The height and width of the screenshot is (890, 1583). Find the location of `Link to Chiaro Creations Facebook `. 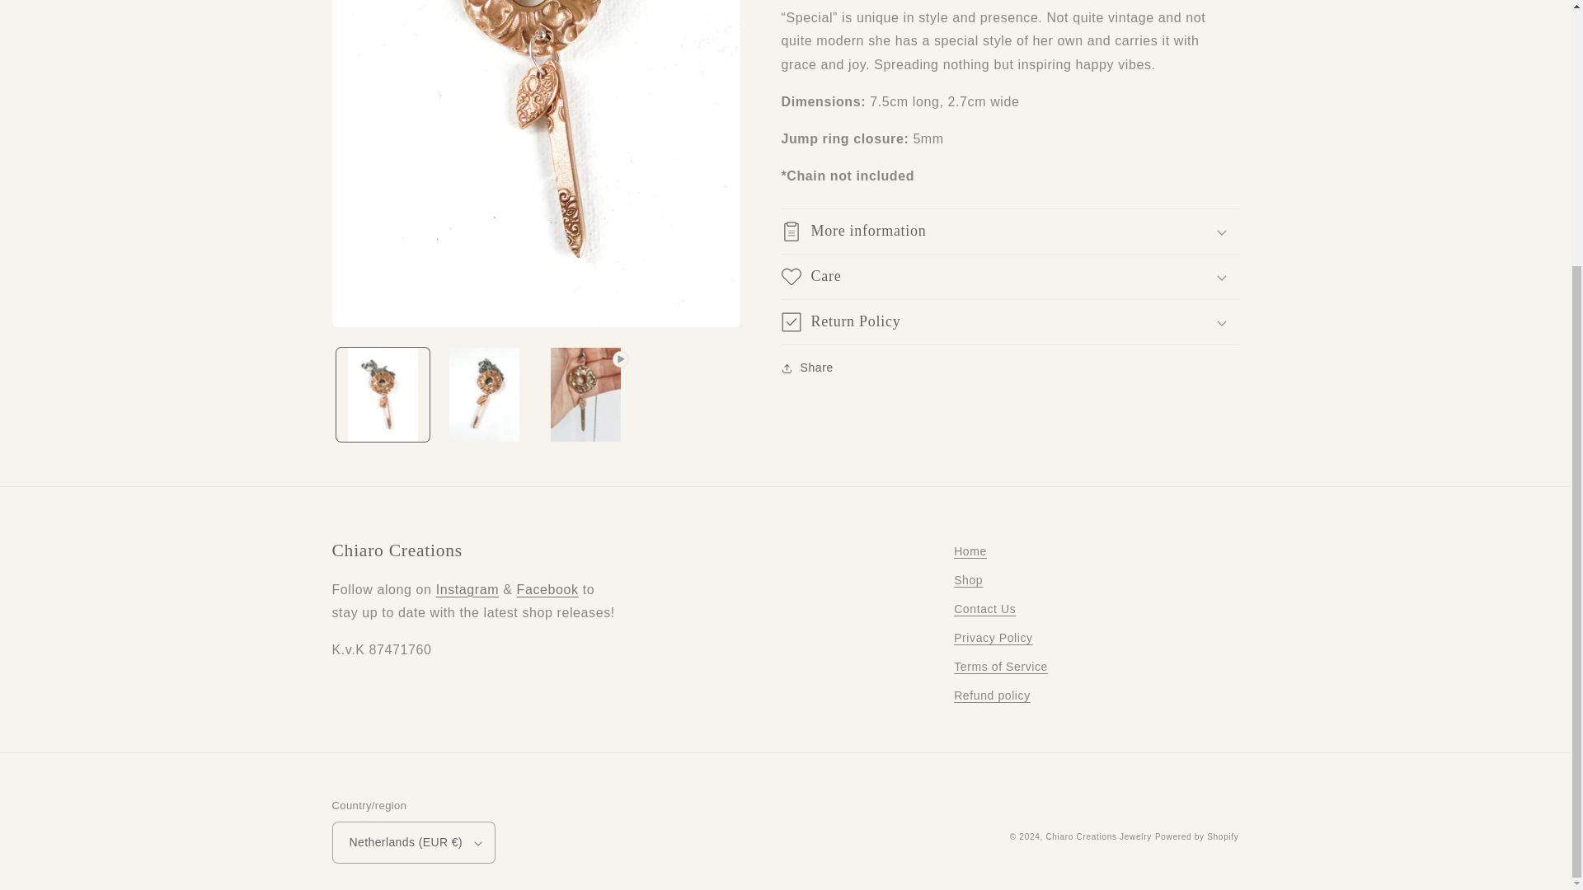

Link to Chiaro Creations Facebook  is located at coordinates (547, 589).